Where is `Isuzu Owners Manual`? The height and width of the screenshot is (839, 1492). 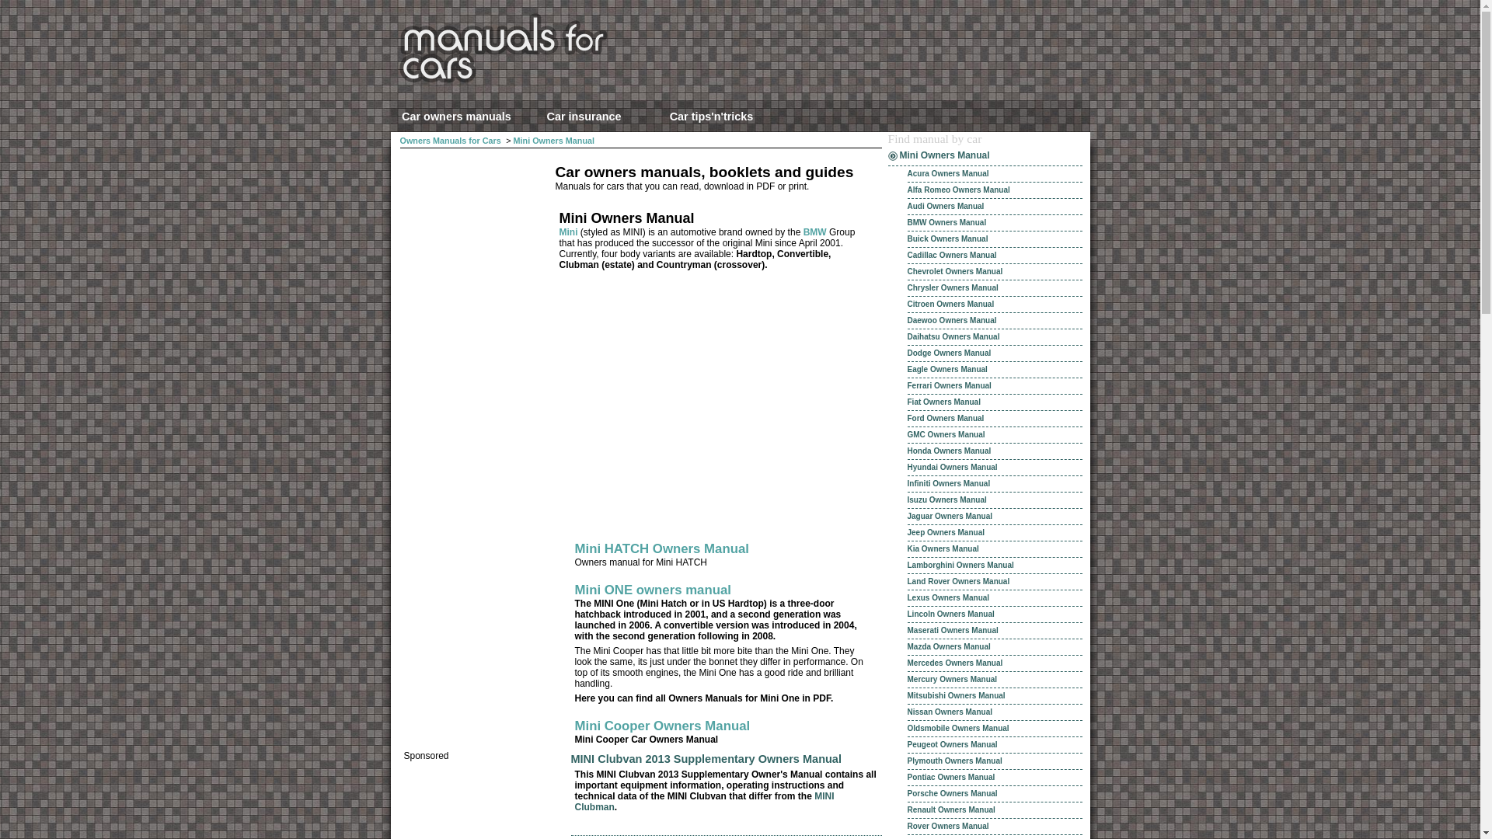
Isuzu Owners Manual is located at coordinates (995, 500).